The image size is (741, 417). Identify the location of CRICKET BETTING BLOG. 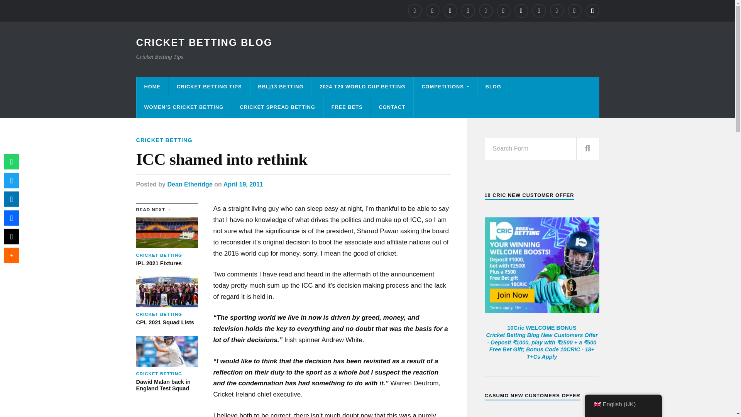
(204, 42).